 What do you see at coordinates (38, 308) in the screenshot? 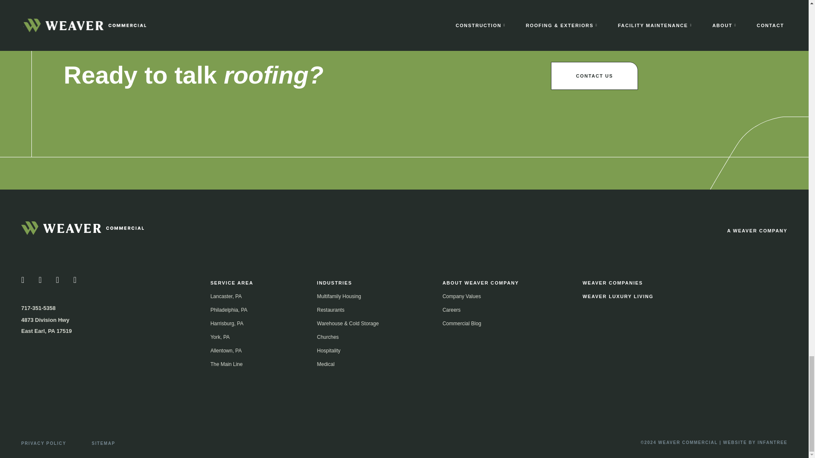
I see `717-351-5358` at bounding box center [38, 308].